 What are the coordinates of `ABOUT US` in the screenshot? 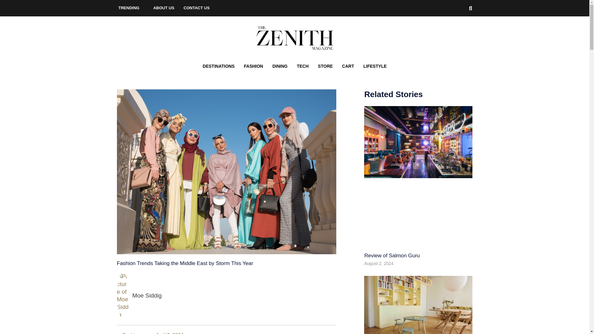 It's located at (163, 8).